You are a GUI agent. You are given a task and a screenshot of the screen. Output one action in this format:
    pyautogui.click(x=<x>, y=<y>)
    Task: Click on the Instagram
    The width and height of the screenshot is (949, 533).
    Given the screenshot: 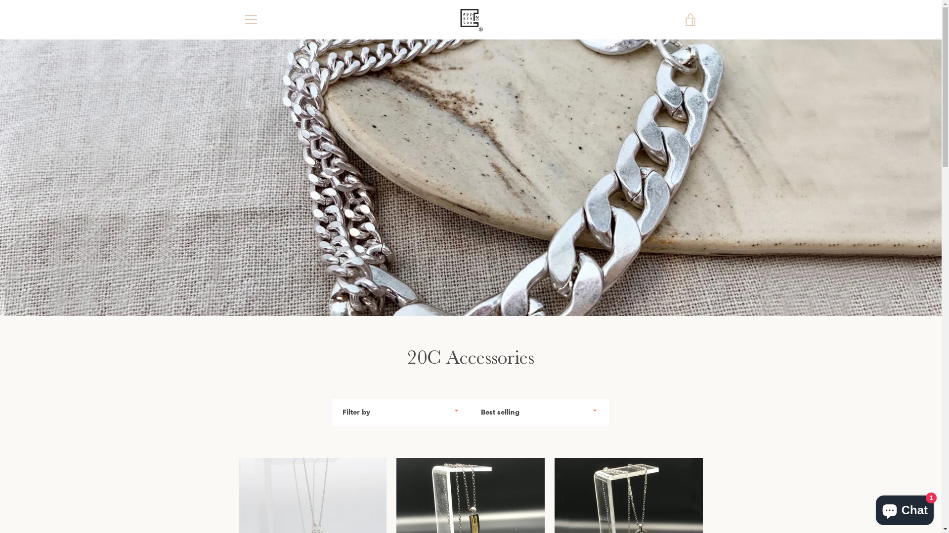 What is the action you would take?
    pyautogui.click(x=294, y=498)
    